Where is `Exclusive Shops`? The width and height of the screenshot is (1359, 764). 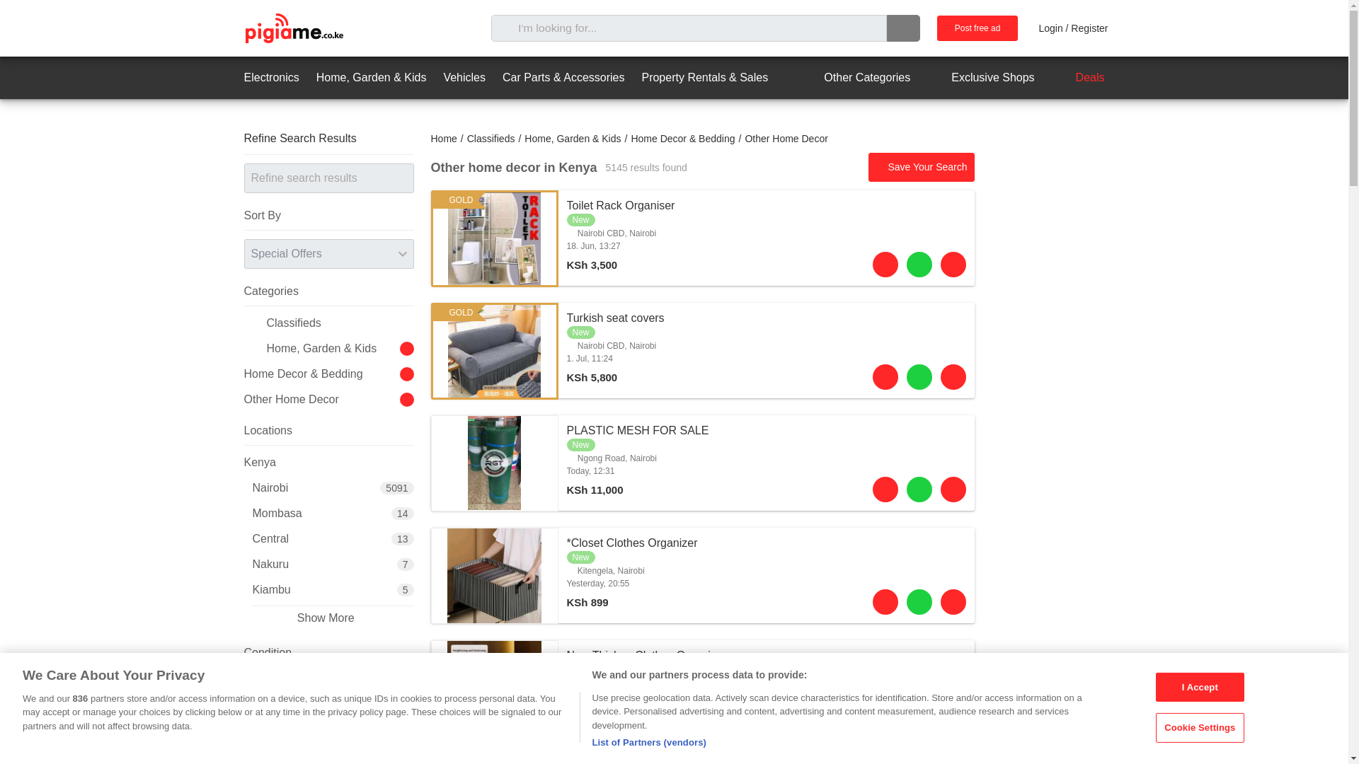 Exclusive Shops is located at coordinates (980, 78).